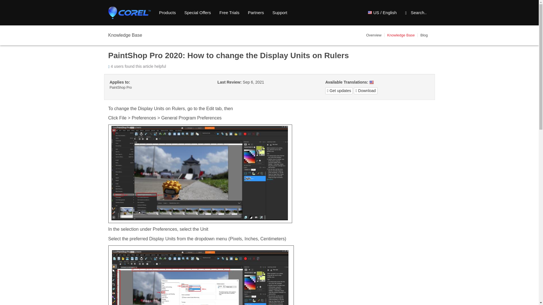 This screenshot has height=305, width=543. What do you see at coordinates (167, 13) in the screenshot?
I see `Products` at bounding box center [167, 13].